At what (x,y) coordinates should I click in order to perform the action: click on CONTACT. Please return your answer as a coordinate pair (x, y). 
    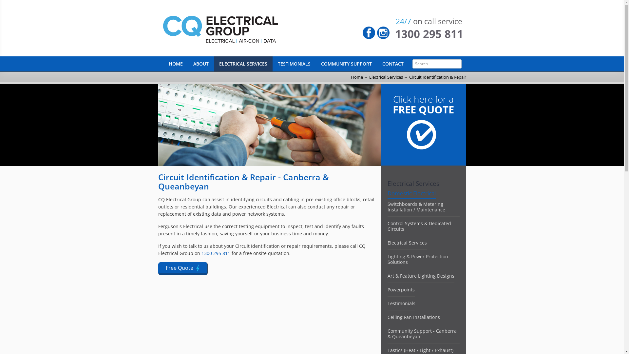
    Looking at the image, I should click on (392, 64).